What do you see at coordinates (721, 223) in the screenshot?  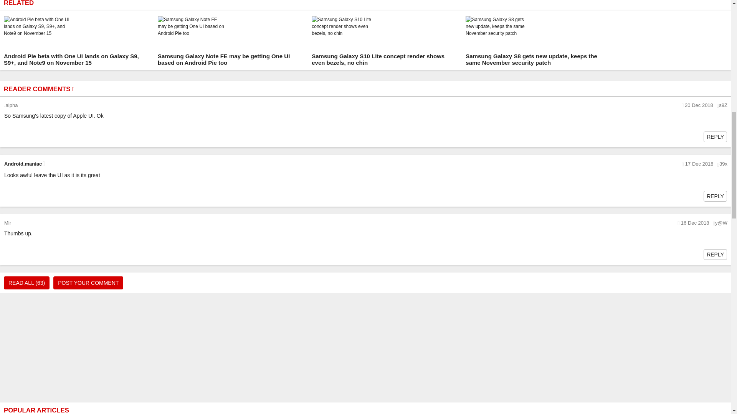 I see `Encoded anonymized location` at bounding box center [721, 223].